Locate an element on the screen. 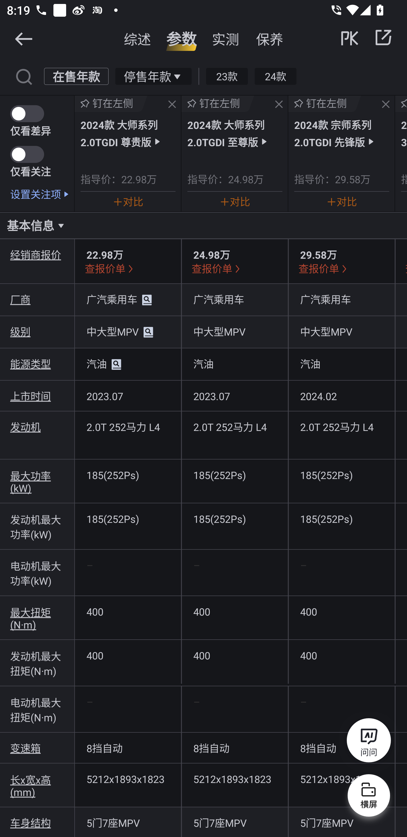  发动机最大功率(kW) is located at coordinates (37, 527).